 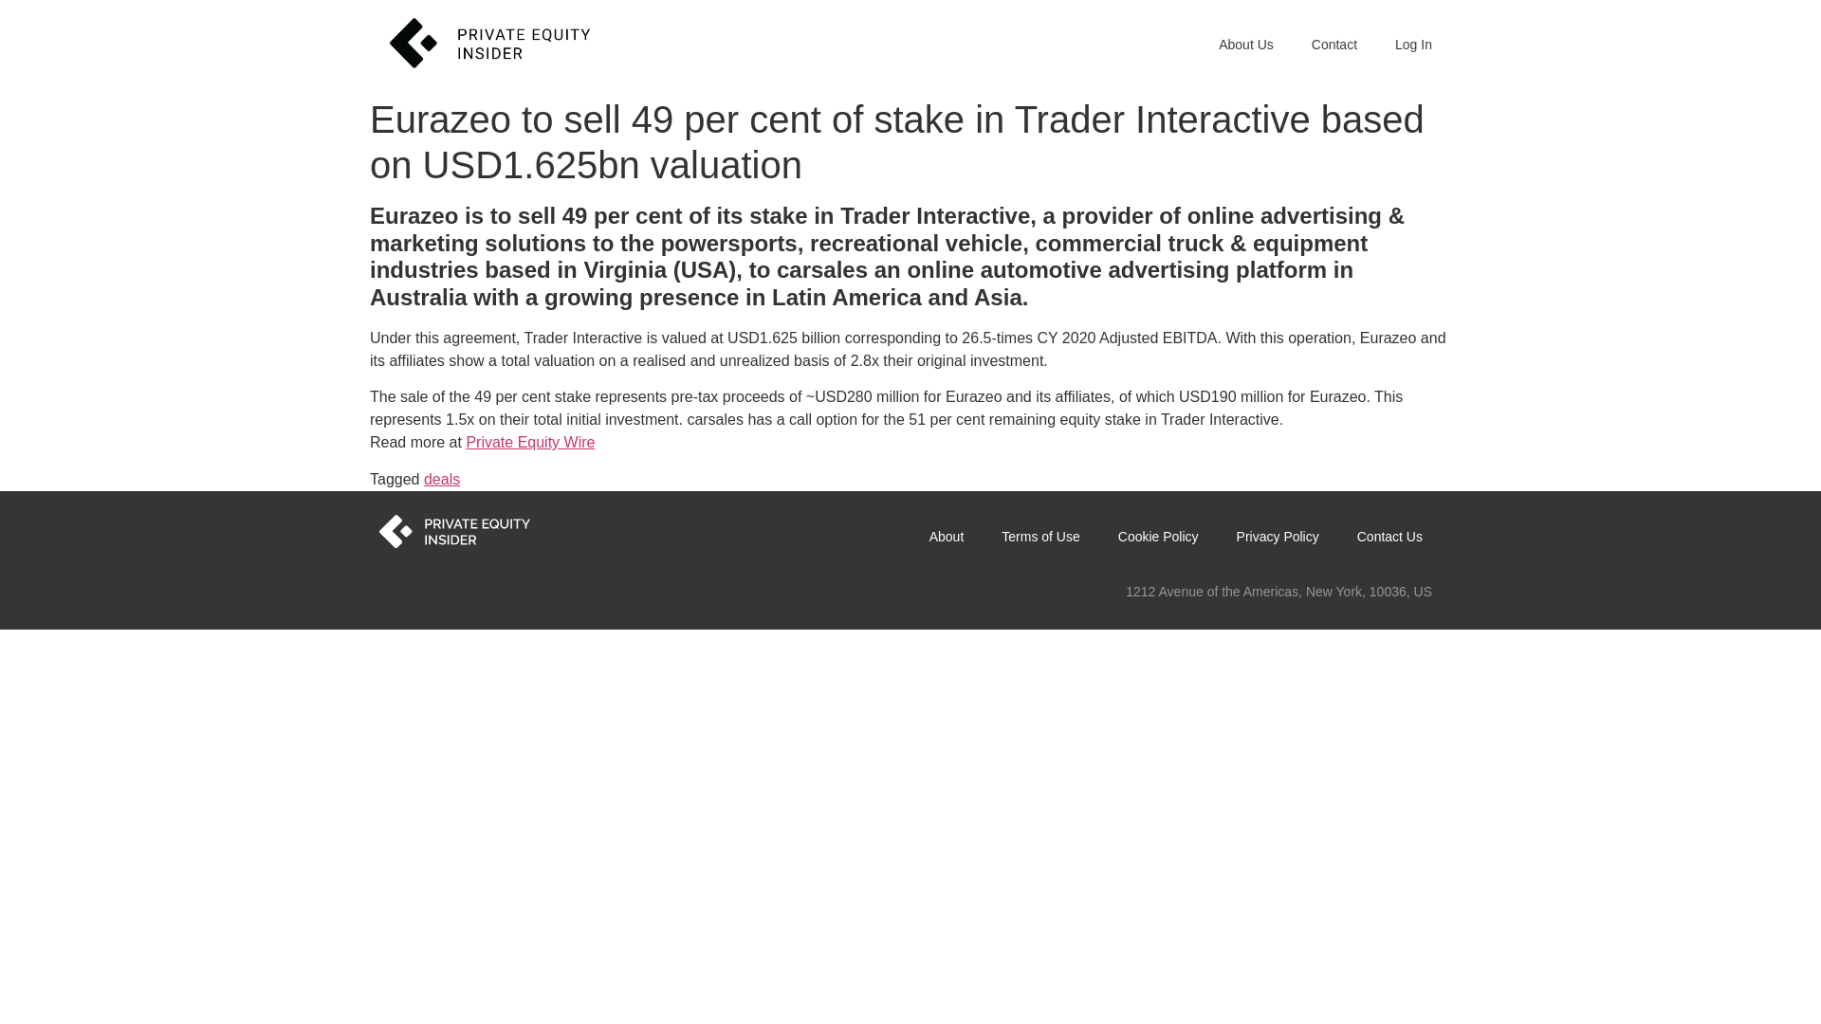 What do you see at coordinates (1246, 44) in the screenshot?
I see `About Us` at bounding box center [1246, 44].